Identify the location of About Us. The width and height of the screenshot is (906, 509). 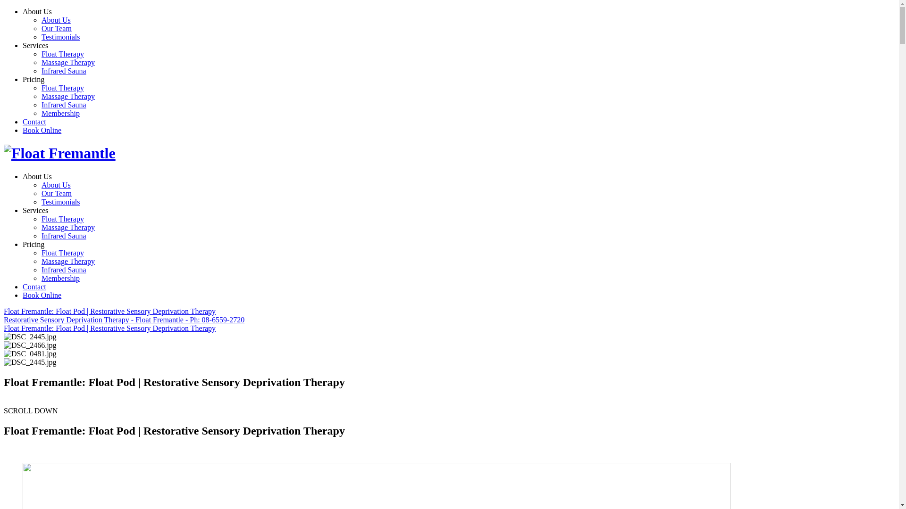
(56, 20).